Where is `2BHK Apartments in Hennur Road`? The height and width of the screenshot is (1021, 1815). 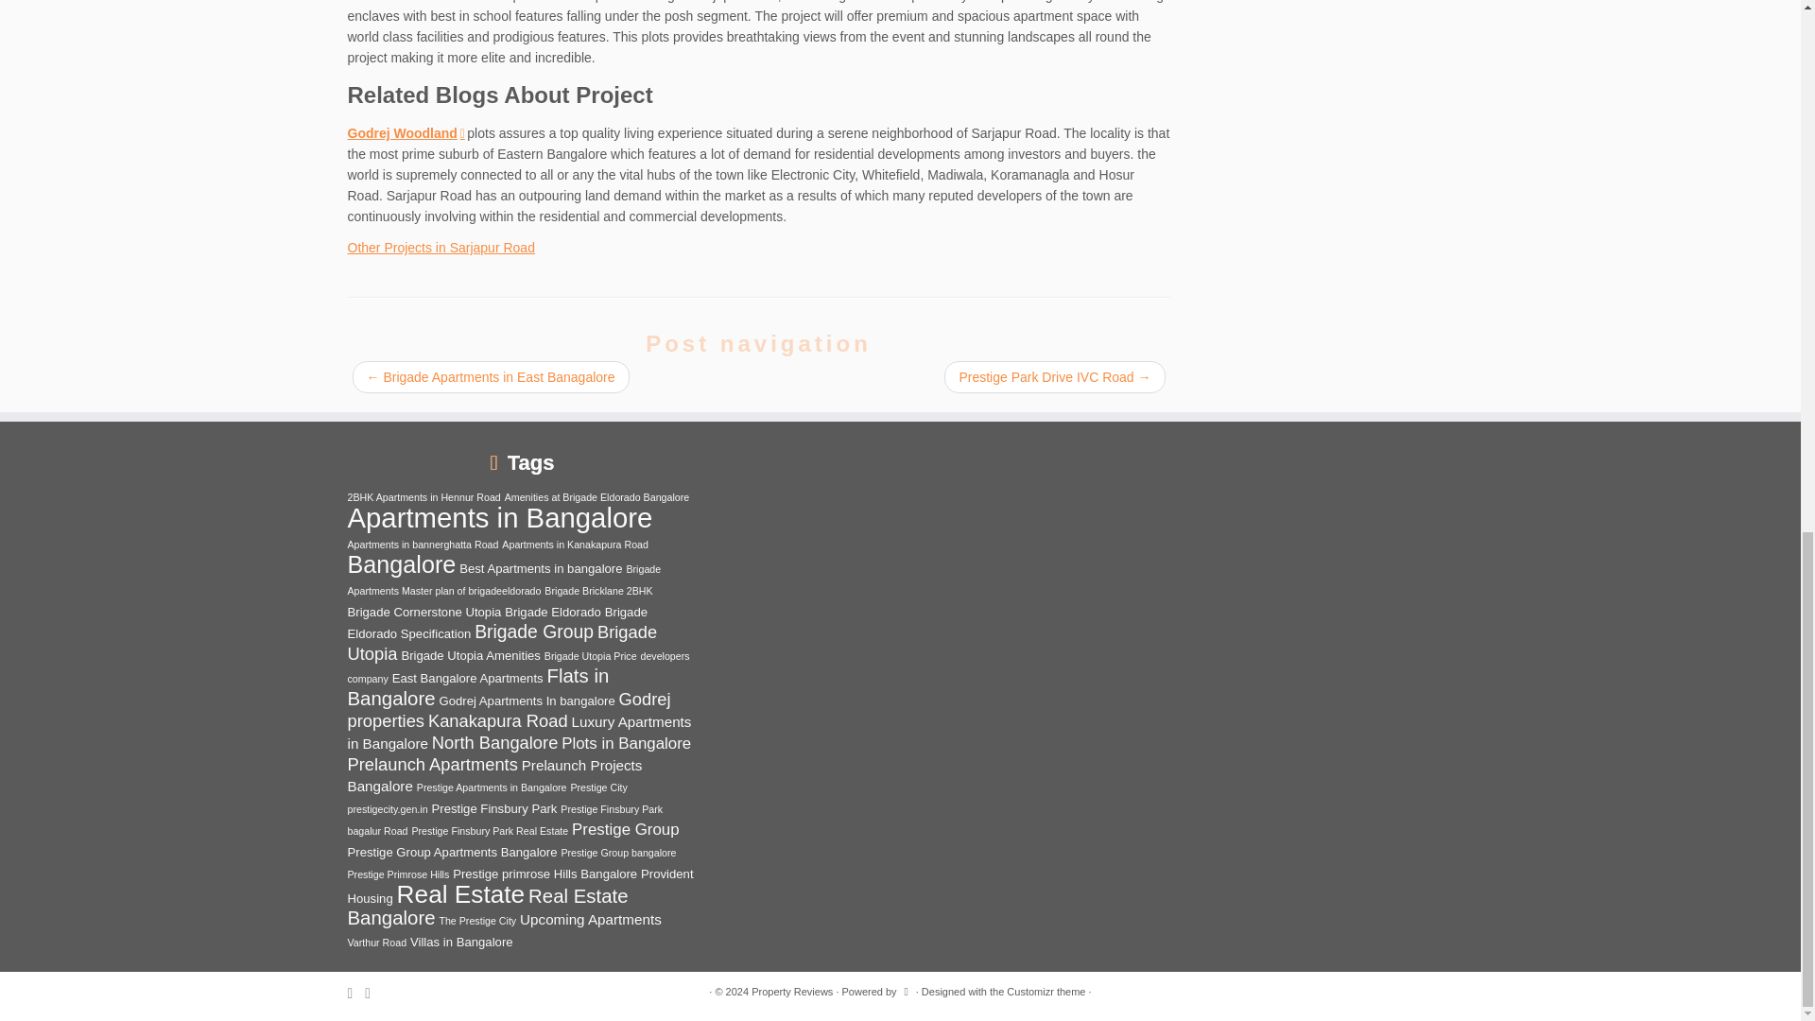 2BHK Apartments in Hennur Road is located at coordinates (423, 497).